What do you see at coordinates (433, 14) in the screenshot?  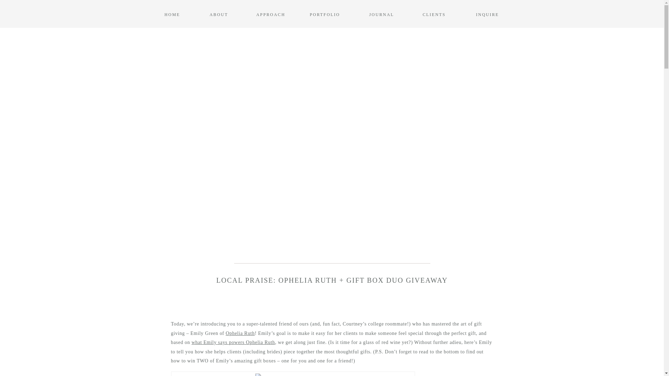 I see `CLIENTS` at bounding box center [433, 14].